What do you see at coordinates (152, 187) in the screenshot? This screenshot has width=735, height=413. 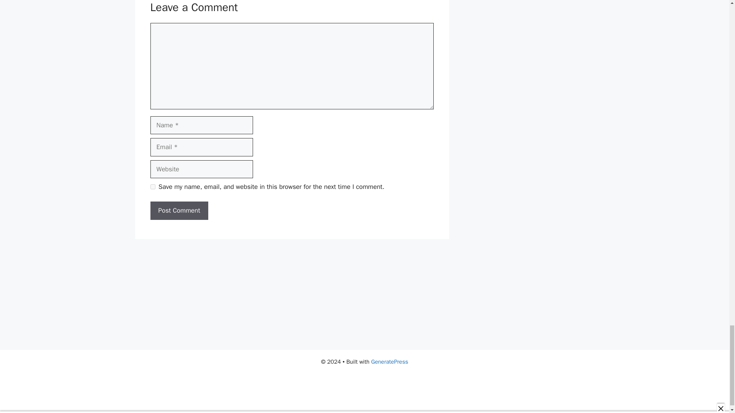 I see `yes` at bounding box center [152, 187].